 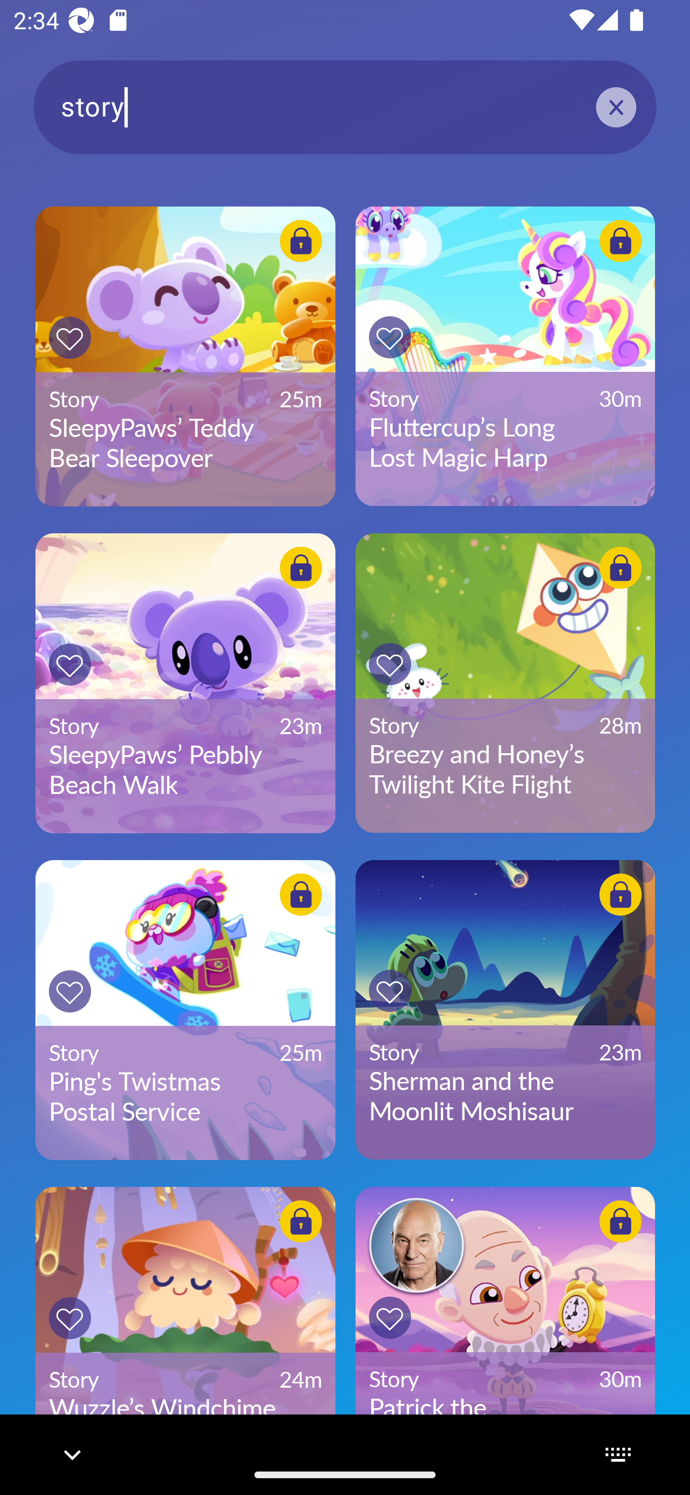 I want to click on Button, so click(x=390, y=991).